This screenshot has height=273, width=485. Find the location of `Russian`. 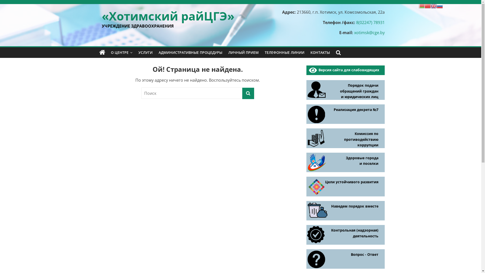

Russian is located at coordinates (440, 6).